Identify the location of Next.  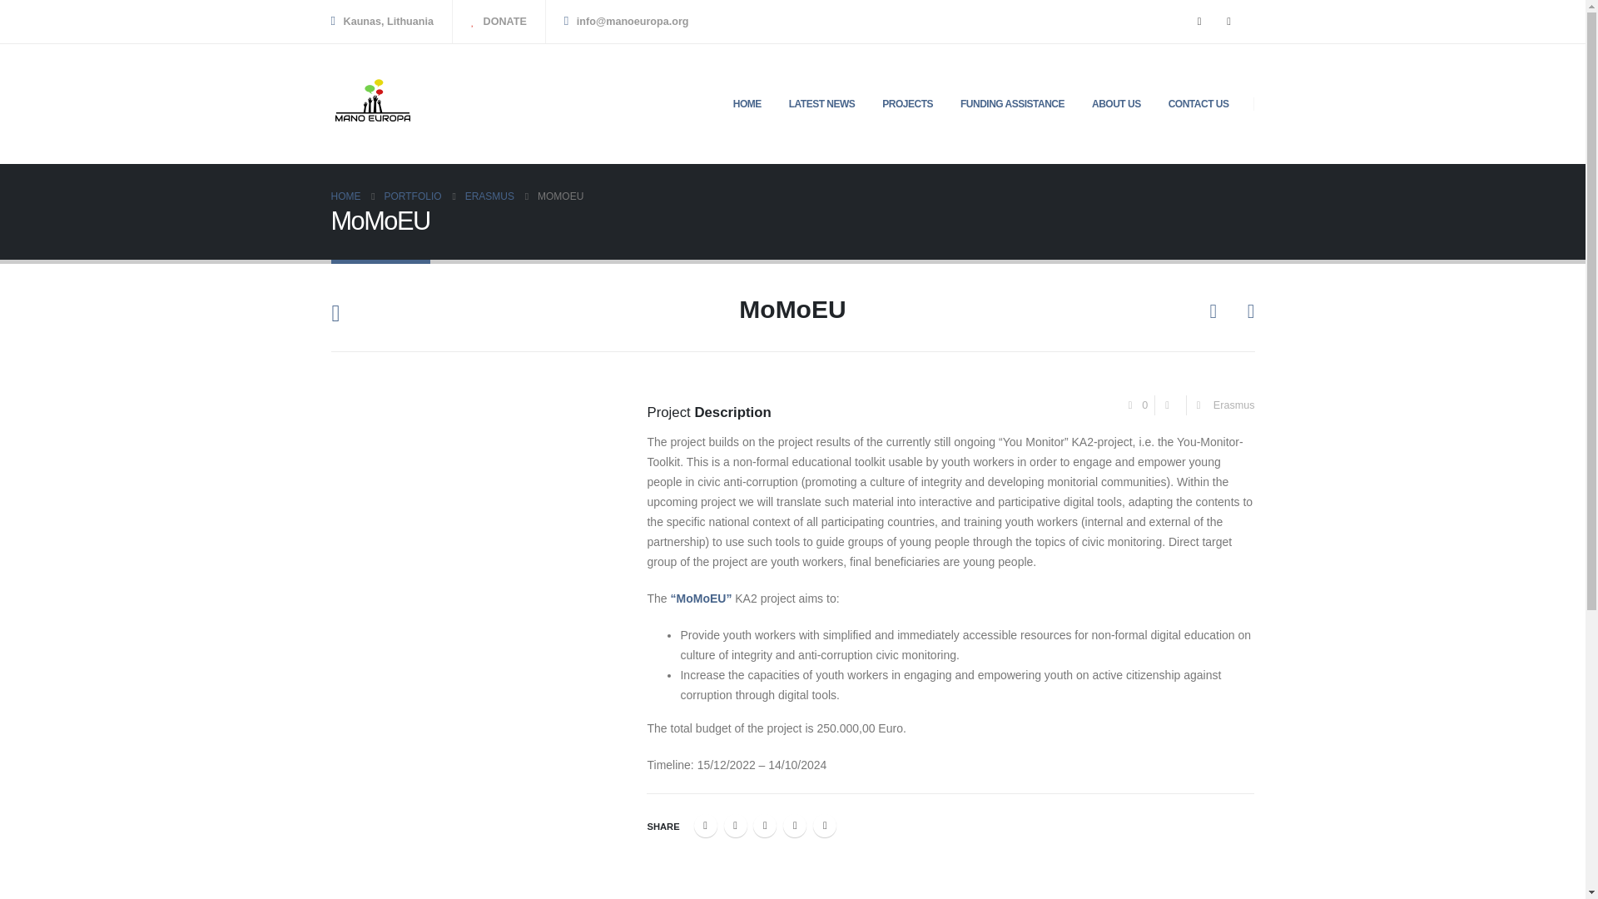
(1243, 312).